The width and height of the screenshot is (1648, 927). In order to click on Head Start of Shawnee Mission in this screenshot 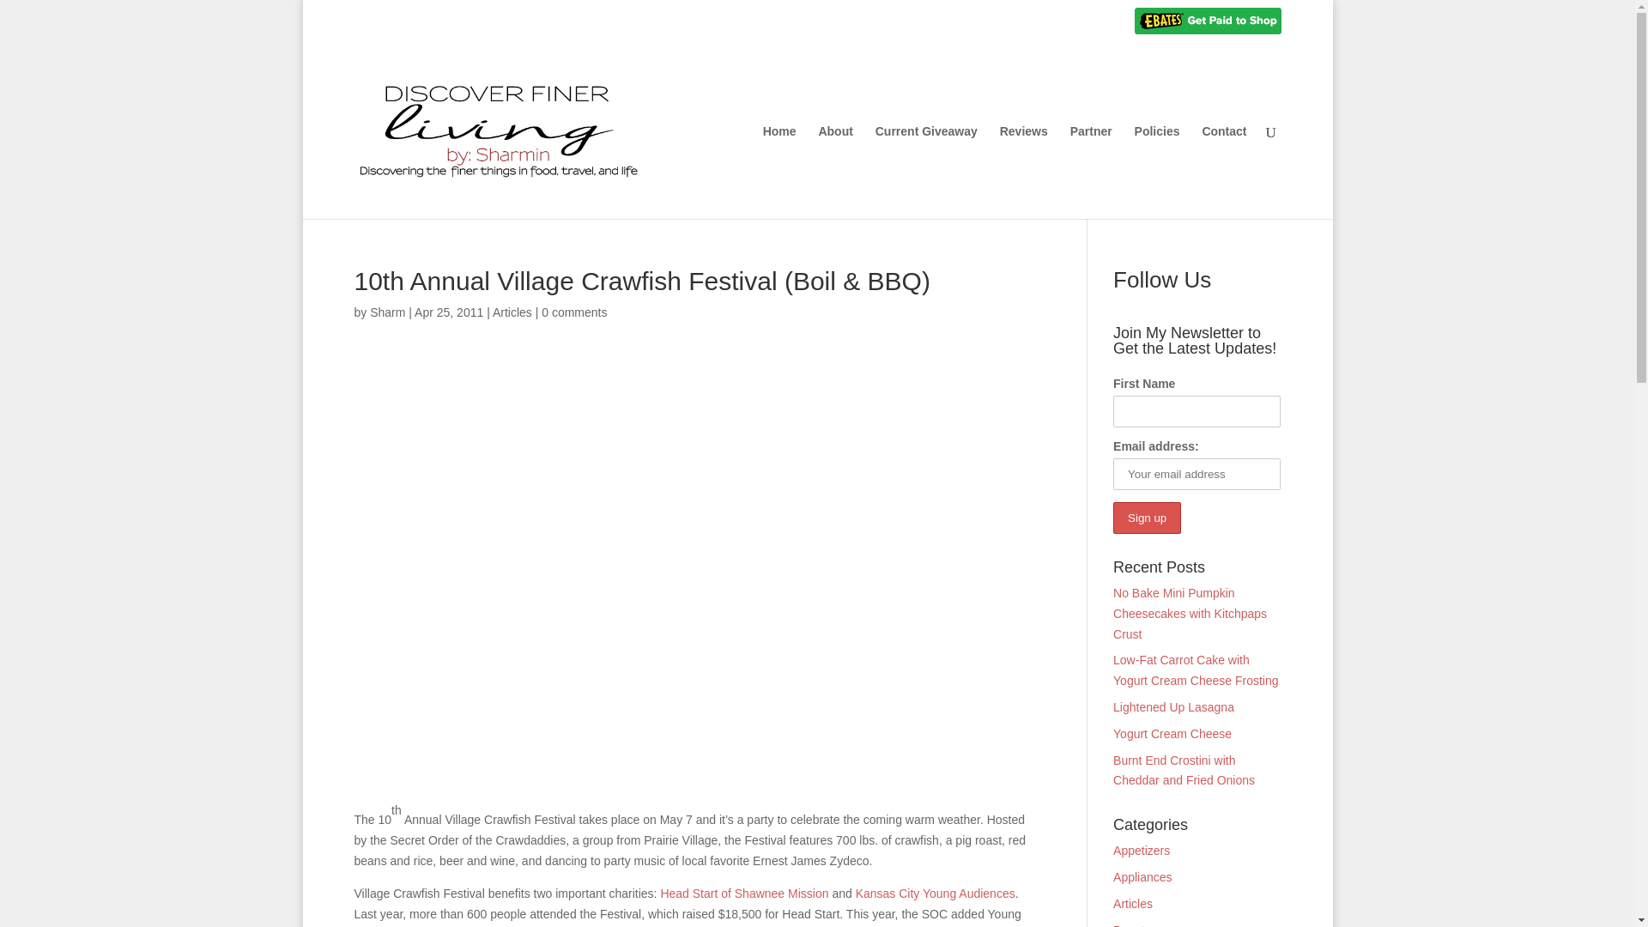, I will do `click(744, 893)`.